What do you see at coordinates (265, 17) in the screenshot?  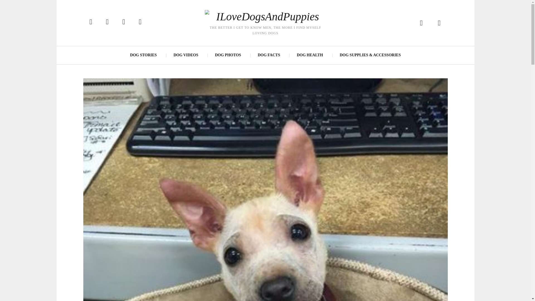 I see `ILoveDogsAndPuppies` at bounding box center [265, 17].